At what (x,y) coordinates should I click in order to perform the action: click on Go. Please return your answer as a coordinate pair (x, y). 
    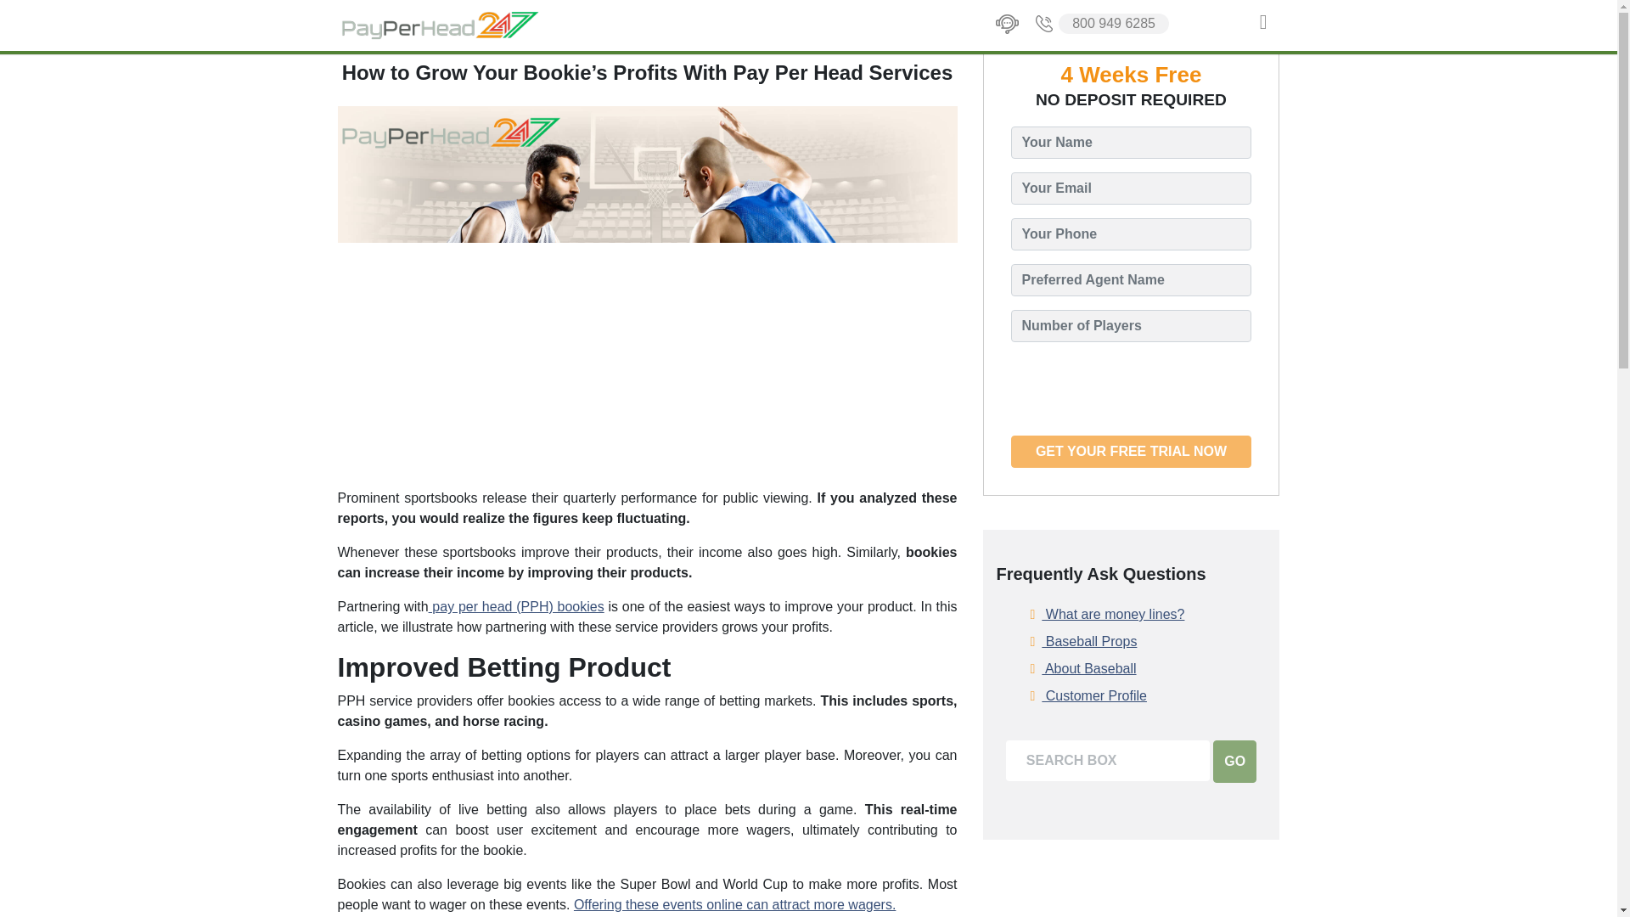
    Looking at the image, I should click on (1234, 761).